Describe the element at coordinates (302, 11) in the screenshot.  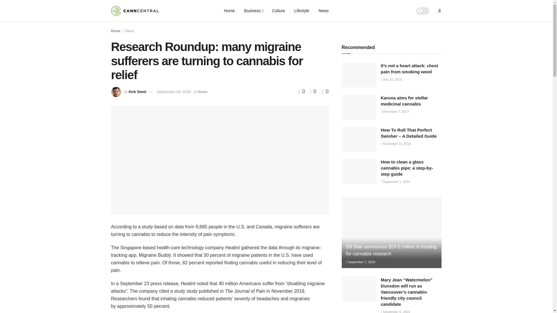
I see `Lifestyle` at that location.